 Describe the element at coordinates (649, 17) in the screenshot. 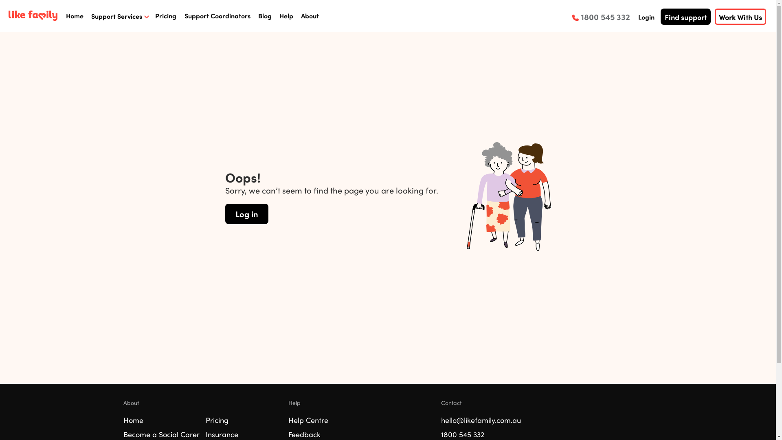

I see `Login` at that location.